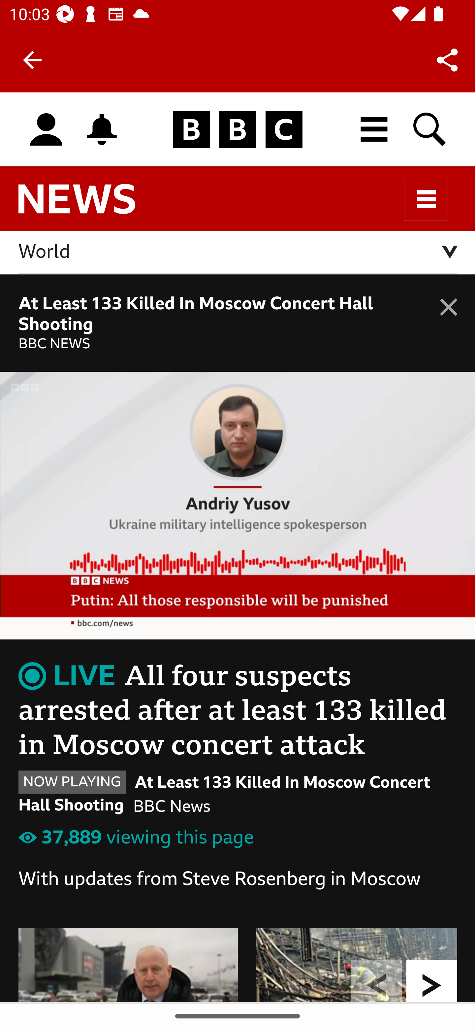  Describe the element at coordinates (102, 129) in the screenshot. I see `Notifications` at that location.